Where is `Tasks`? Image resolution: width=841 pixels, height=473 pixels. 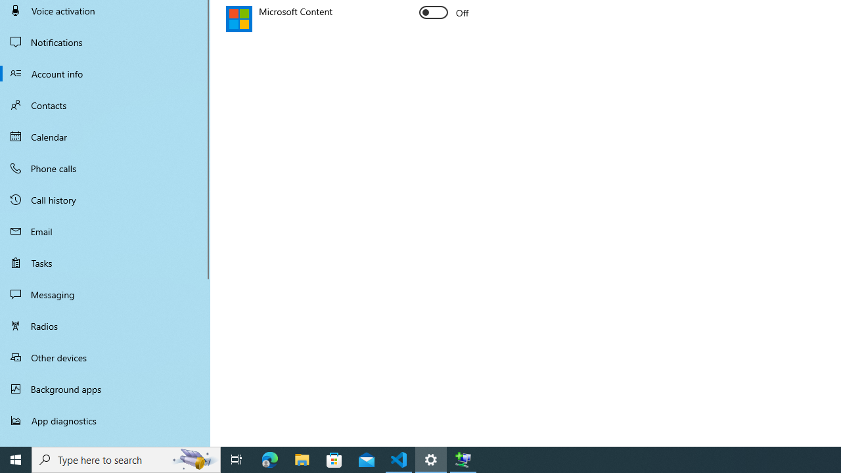
Tasks is located at coordinates (105, 263).